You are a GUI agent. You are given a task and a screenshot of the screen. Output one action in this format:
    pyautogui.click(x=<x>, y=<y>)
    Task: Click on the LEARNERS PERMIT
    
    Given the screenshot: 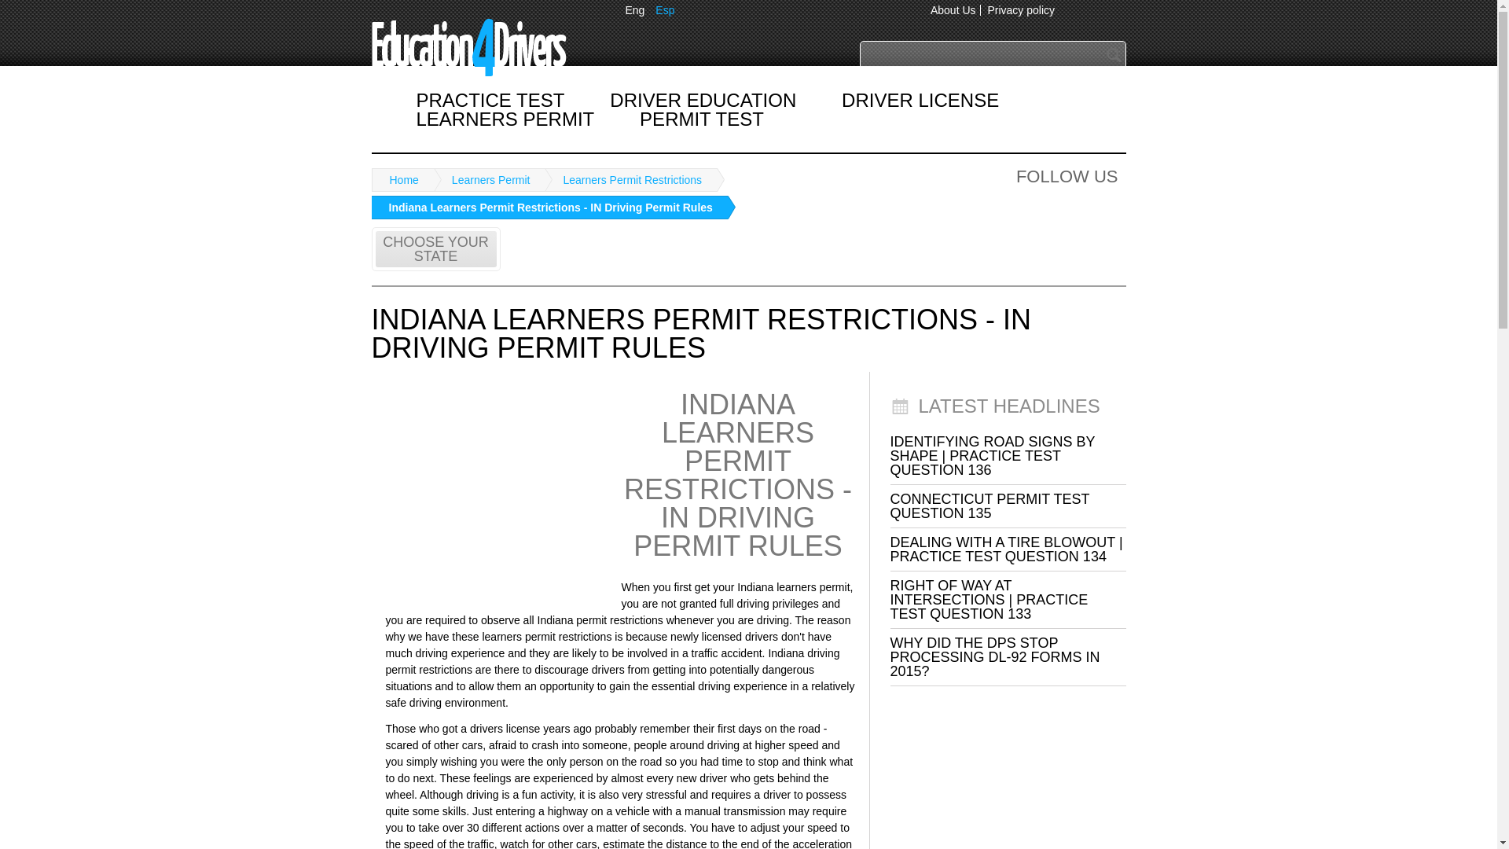 What is the action you would take?
    pyautogui.click(x=505, y=118)
    